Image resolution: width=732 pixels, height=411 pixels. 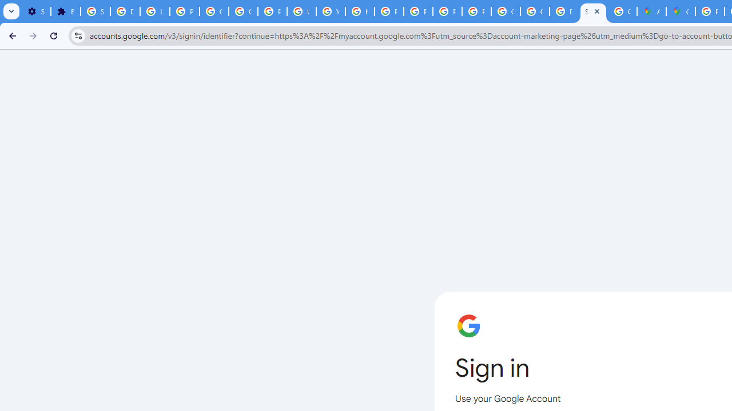 What do you see at coordinates (11, 11) in the screenshot?
I see `Search tabs` at bounding box center [11, 11].